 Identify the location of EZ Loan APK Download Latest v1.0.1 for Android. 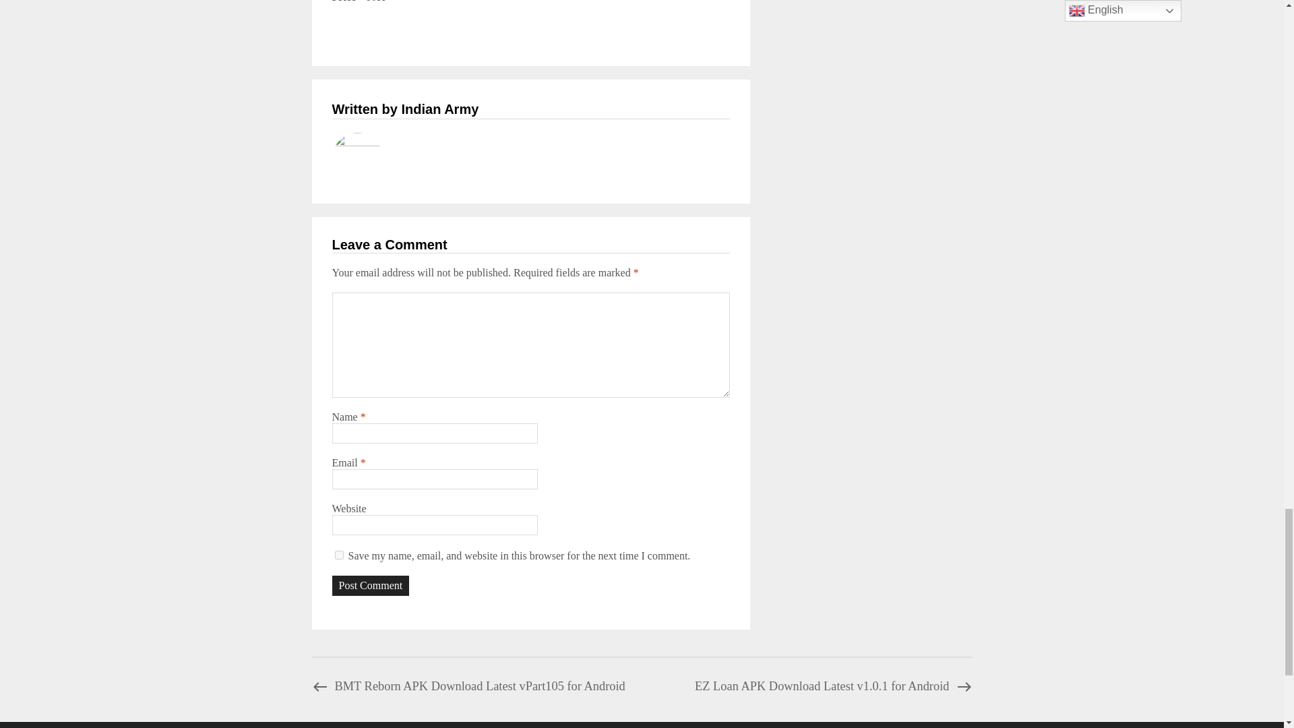
(833, 686).